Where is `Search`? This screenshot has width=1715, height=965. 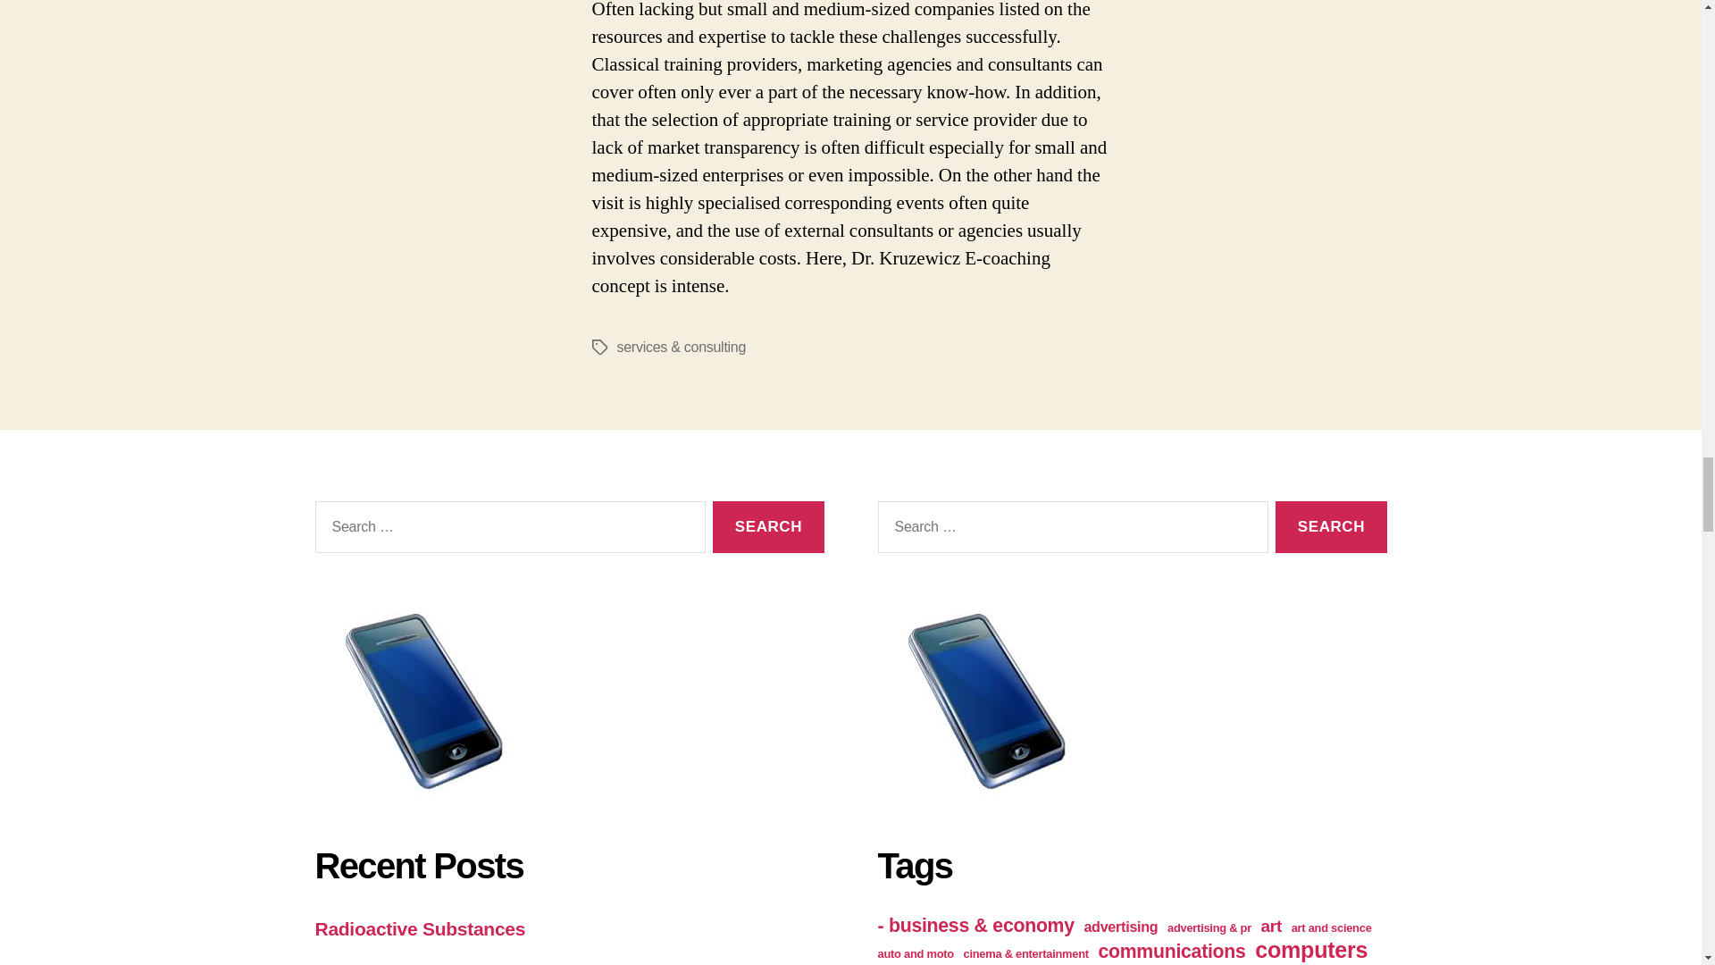 Search is located at coordinates (1331, 527).